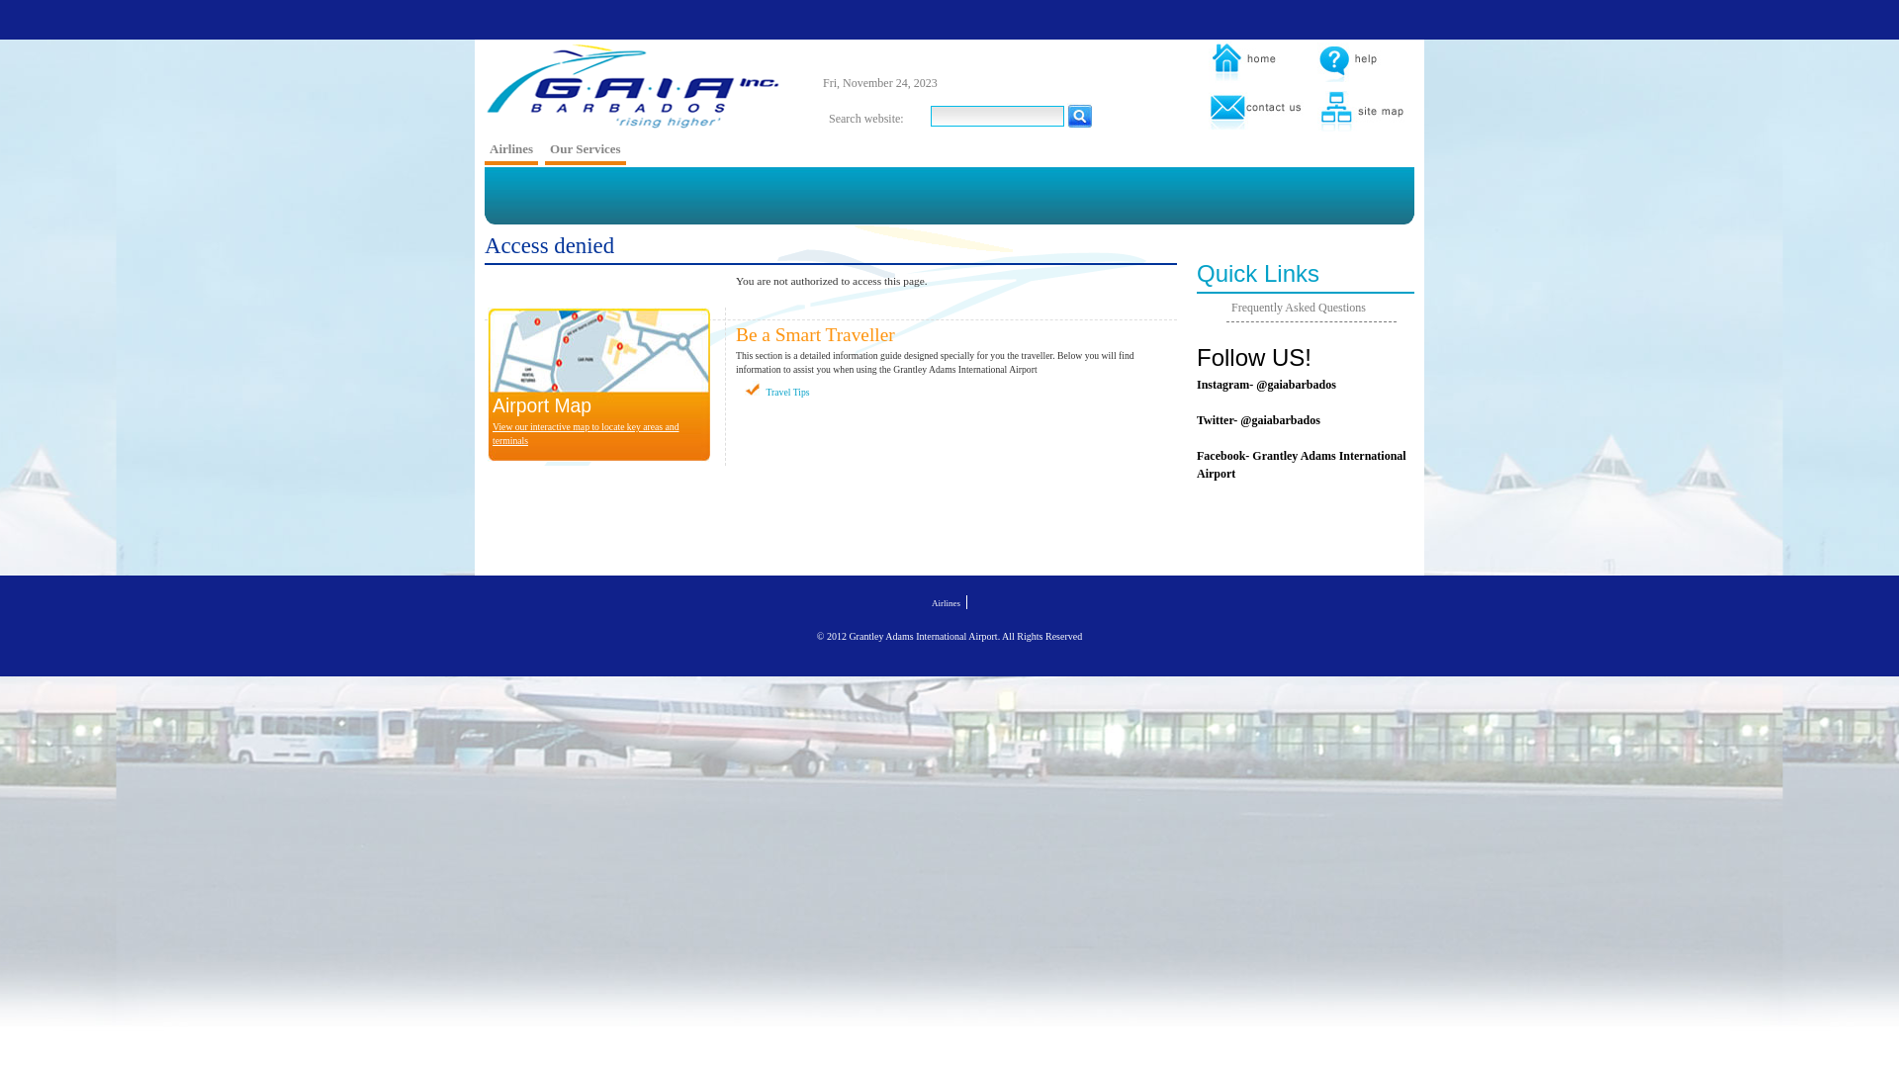 The width and height of the screenshot is (1899, 1068). Describe the element at coordinates (501, 66) in the screenshot. I see `Skip to main content` at that location.